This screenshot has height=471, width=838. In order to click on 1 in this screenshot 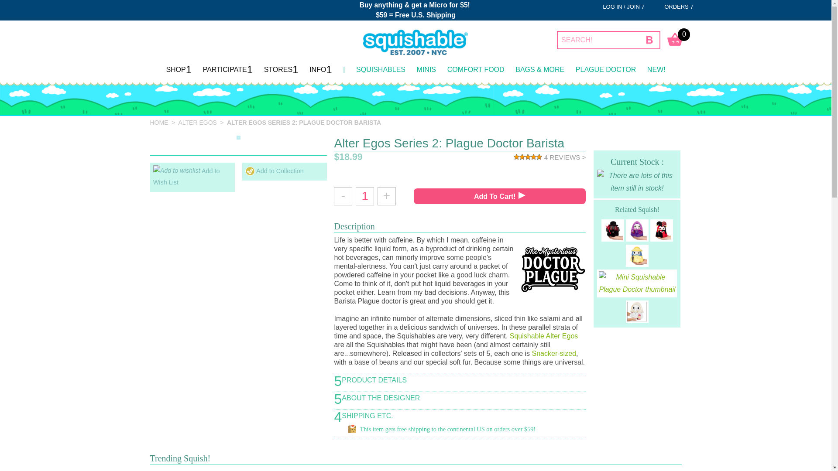, I will do `click(364, 196)`.